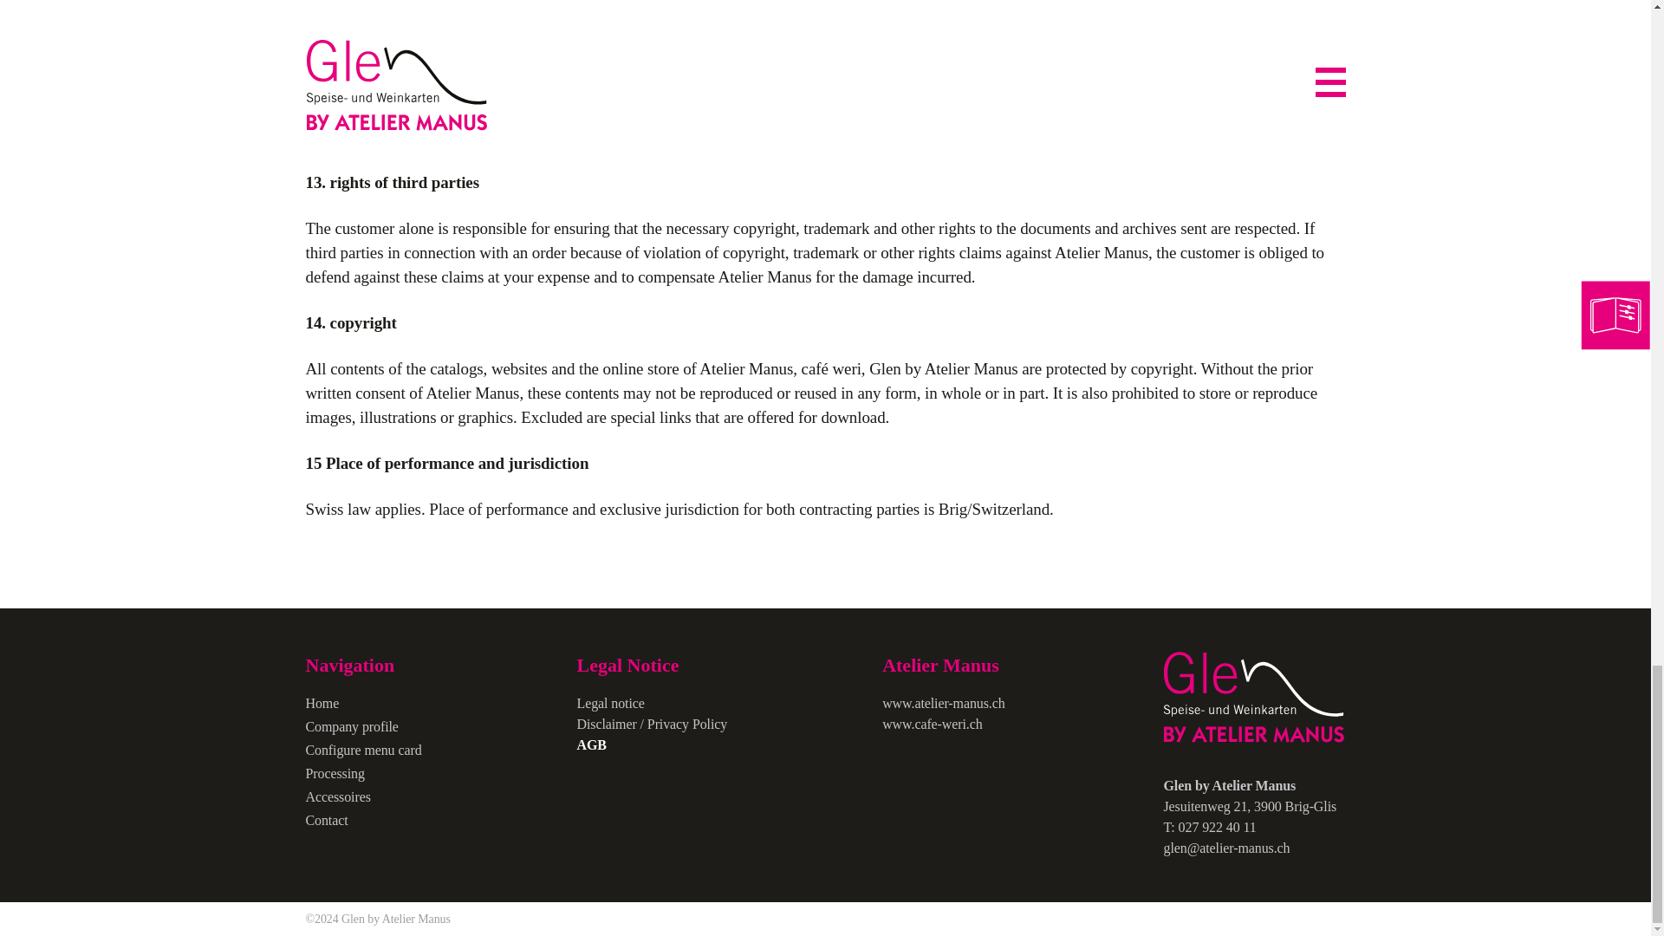 The width and height of the screenshot is (1664, 936). I want to click on Legal Notice, so click(653, 666).